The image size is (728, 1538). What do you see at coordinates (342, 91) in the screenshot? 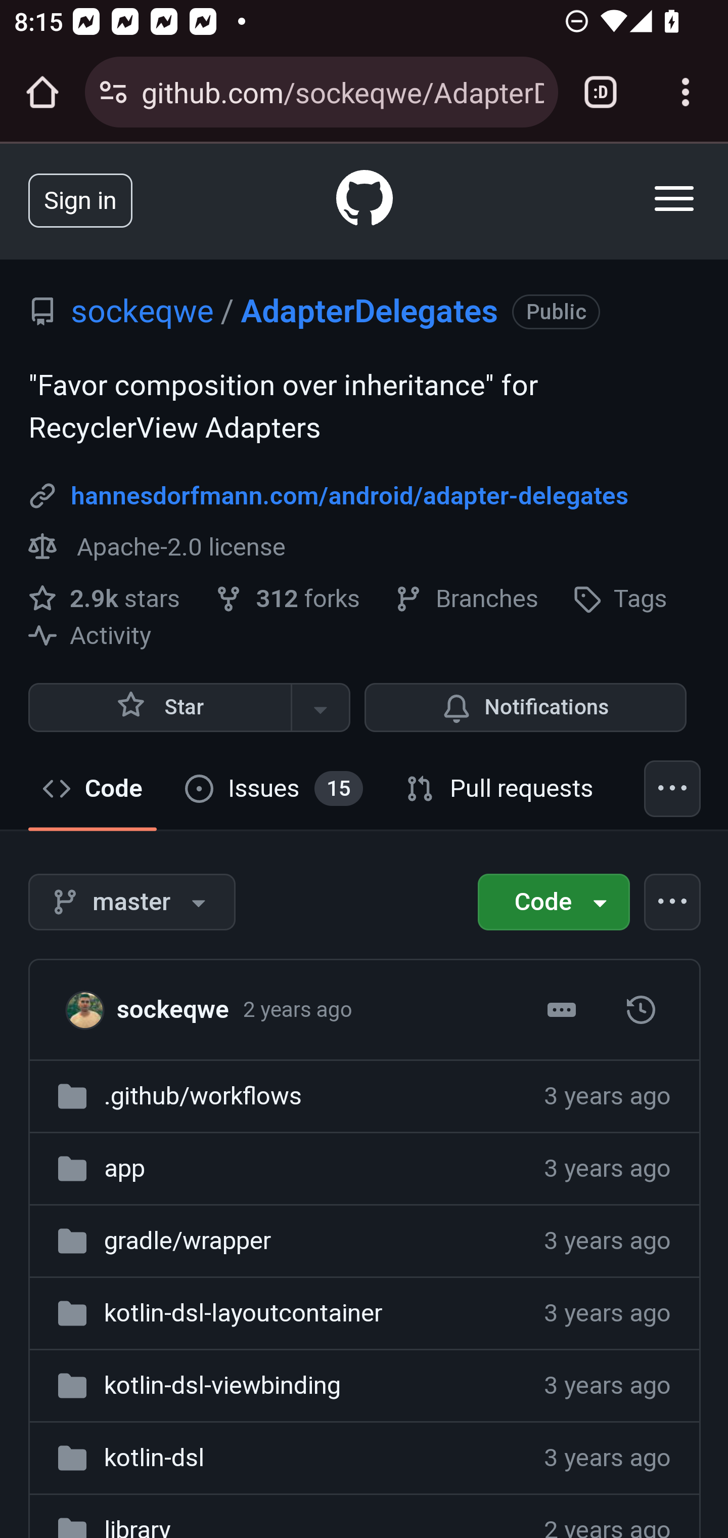
I see `github.com/sockeqwe/AdapterDelegates` at bounding box center [342, 91].